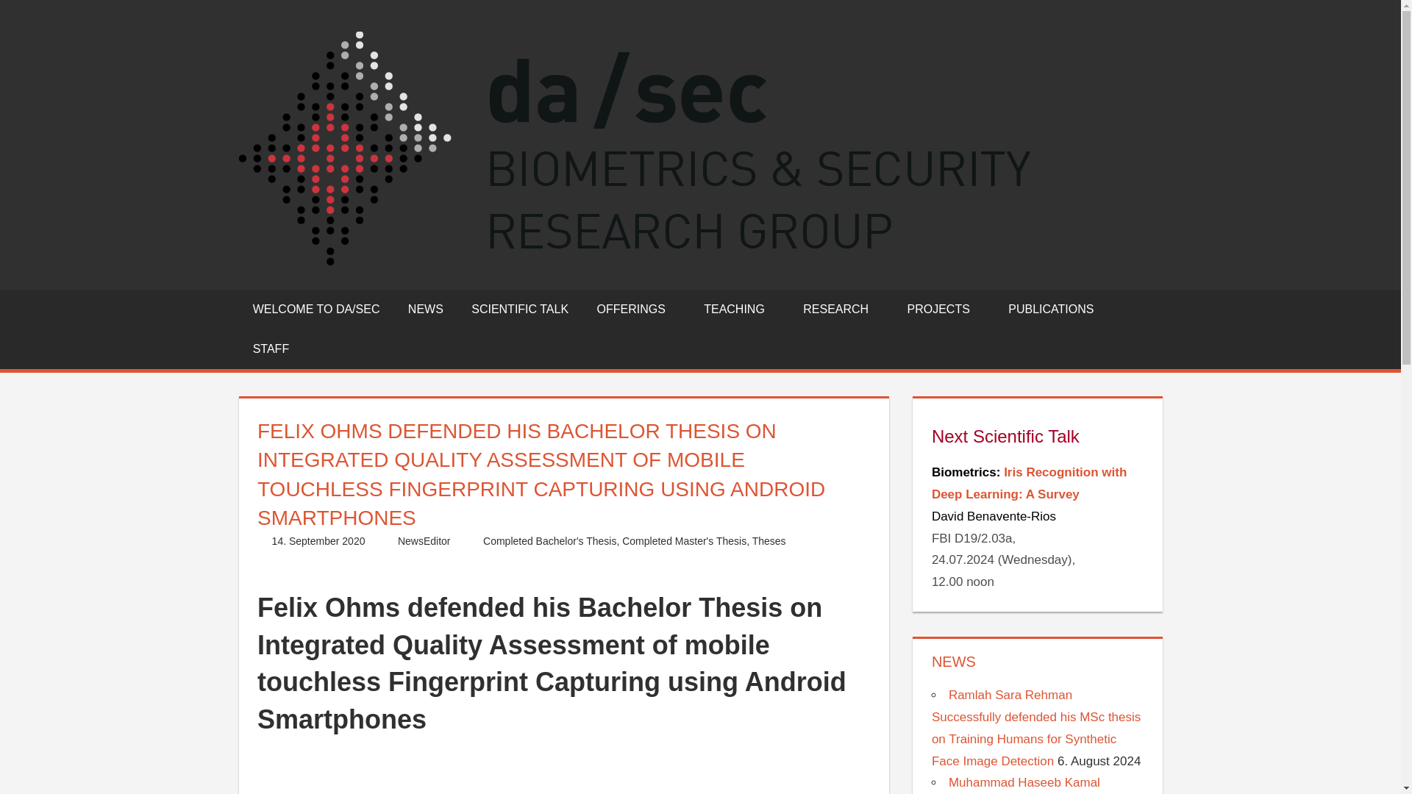  I want to click on Theses, so click(769, 541).